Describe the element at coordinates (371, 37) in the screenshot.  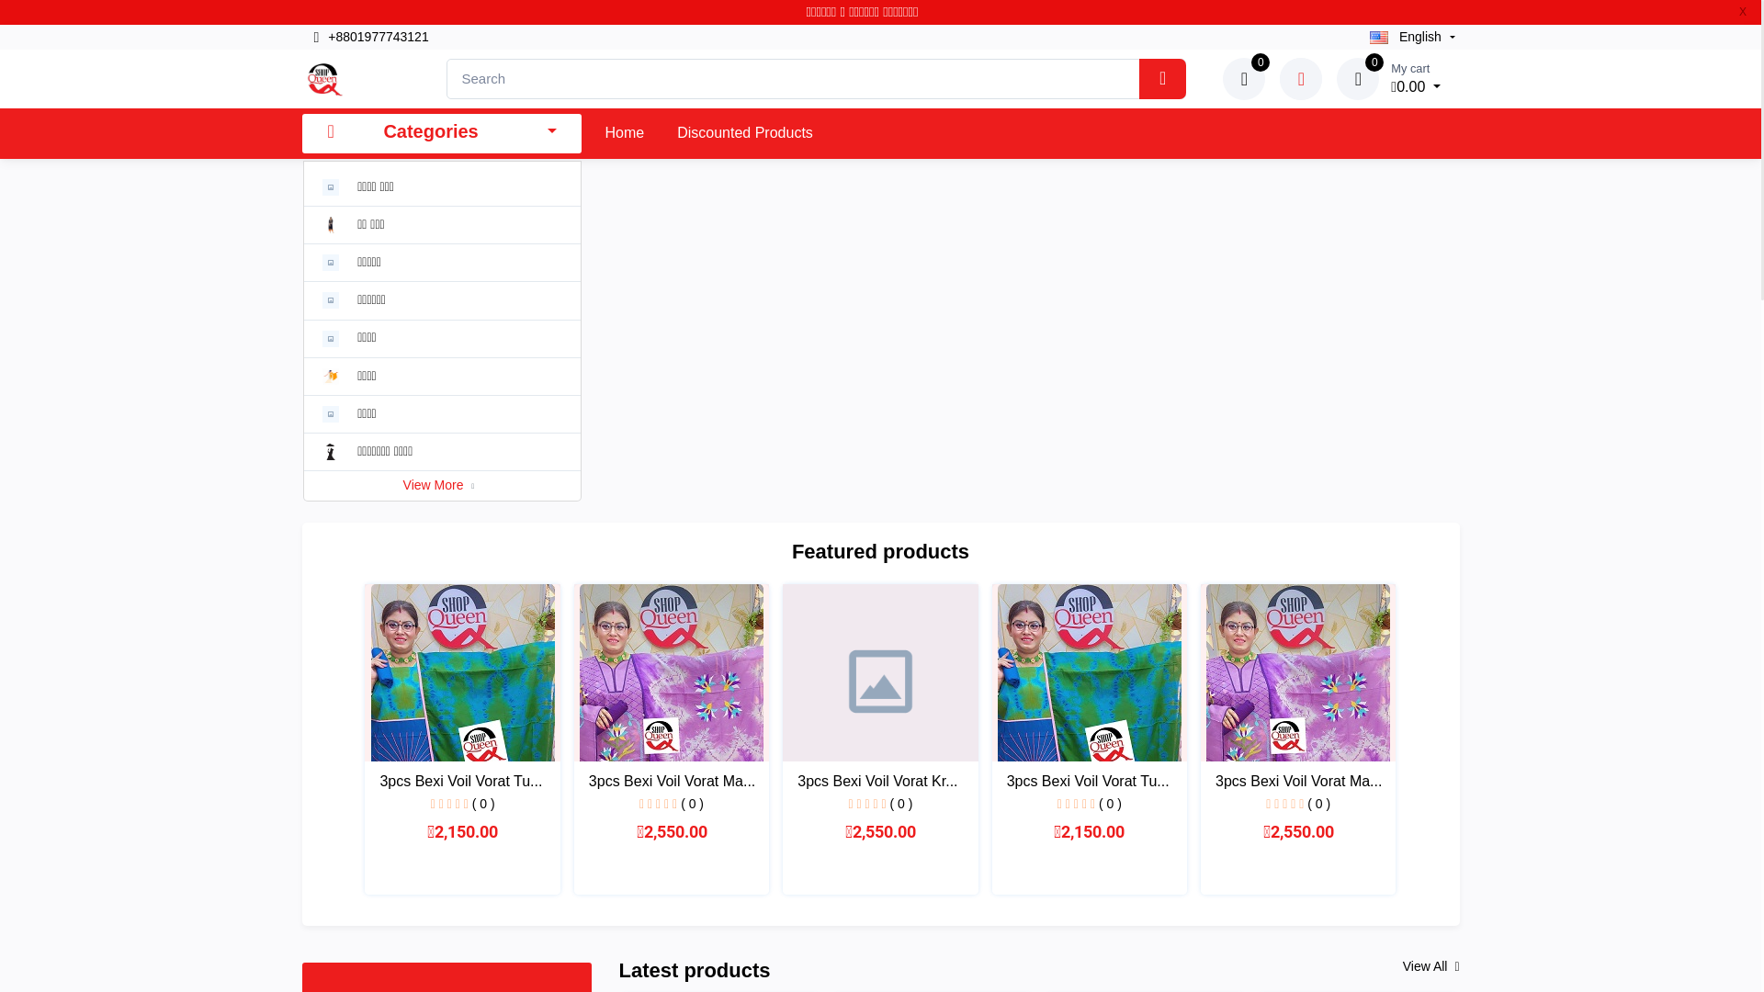
I see `+8801977743121` at that location.